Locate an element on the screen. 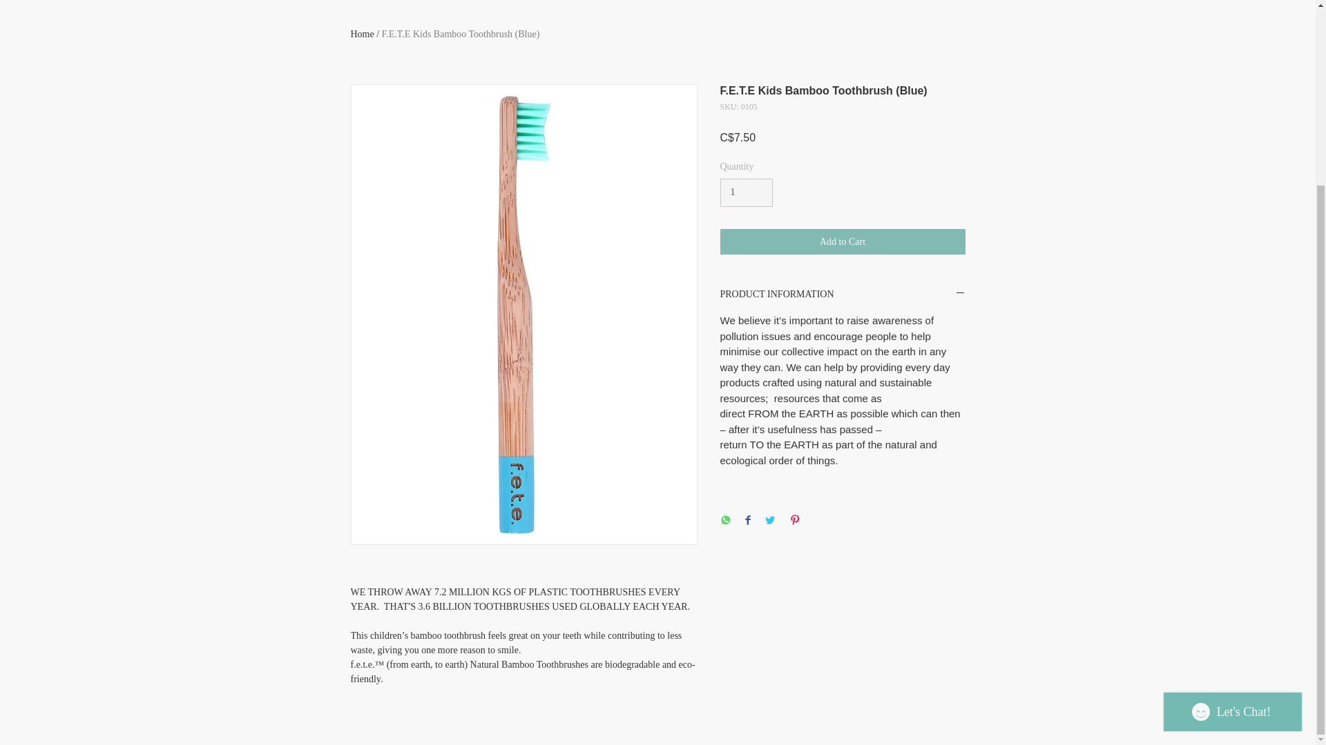 The image size is (1326, 745). Add to Cart is located at coordinates (843, 241).